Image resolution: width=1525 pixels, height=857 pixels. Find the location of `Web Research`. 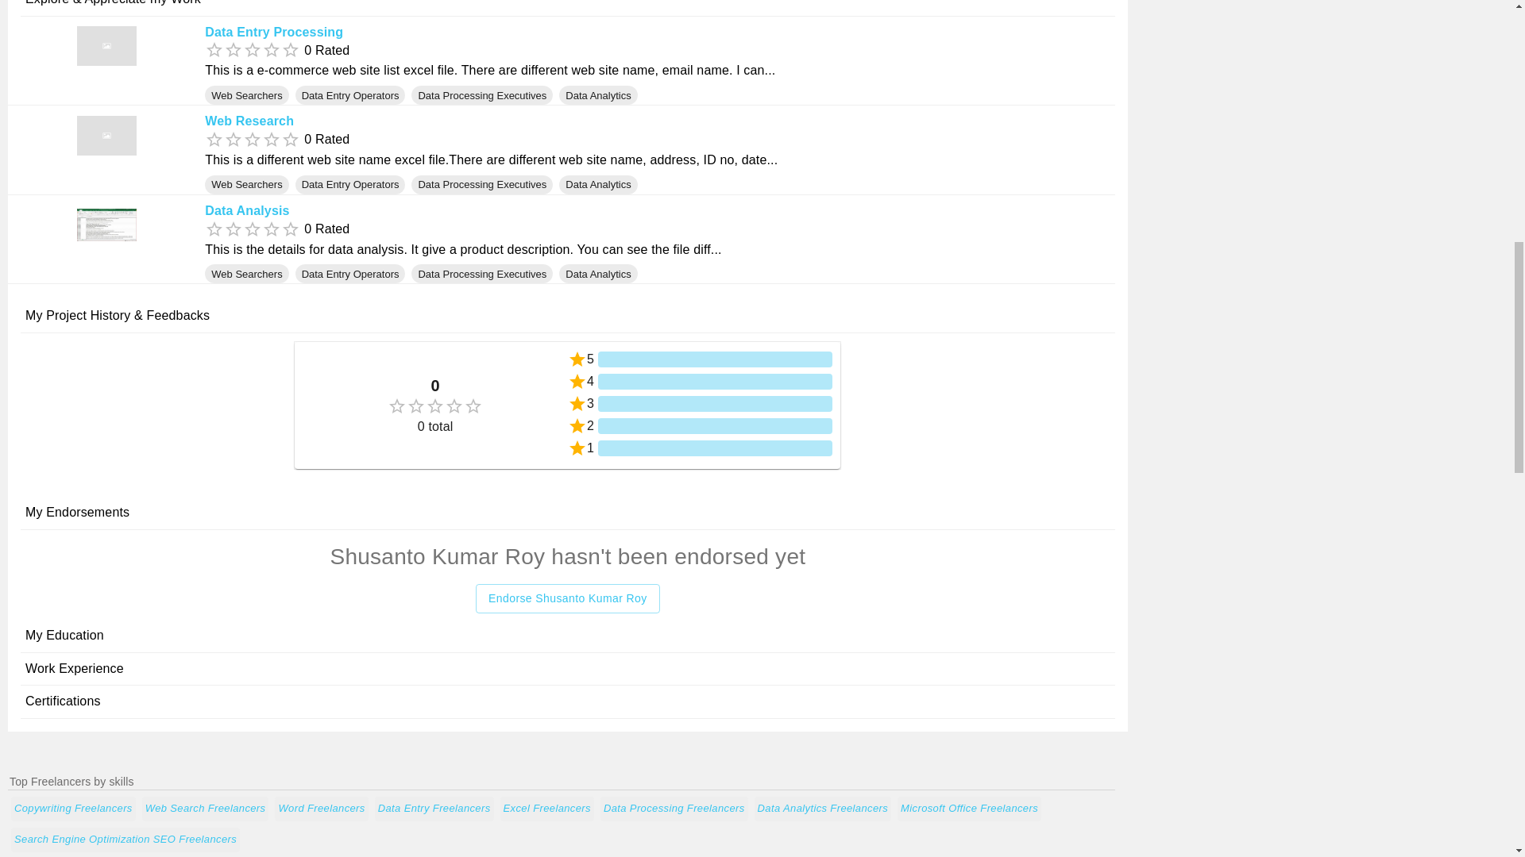

Web Research is located at coordinates (249, 121).